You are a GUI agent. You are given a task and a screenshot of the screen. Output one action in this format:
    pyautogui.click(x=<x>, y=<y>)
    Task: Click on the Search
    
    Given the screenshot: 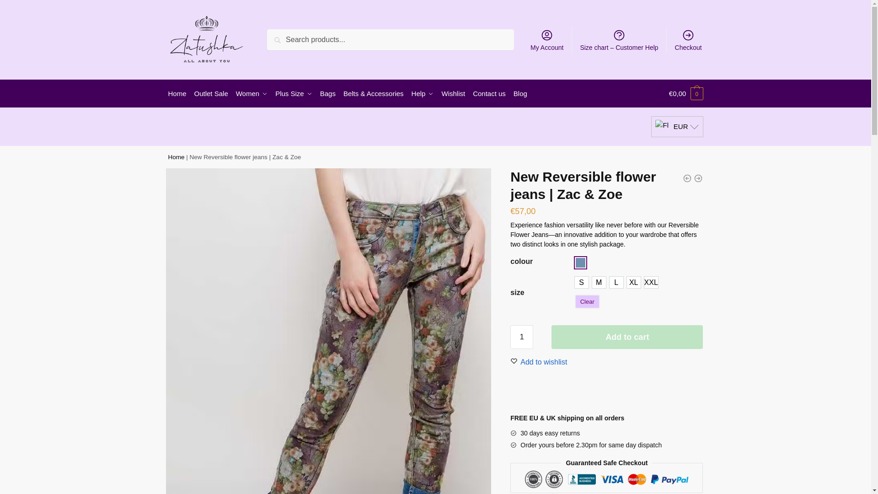 What is the action you would take?
    pyautogui.click(x=281, y=35)
    